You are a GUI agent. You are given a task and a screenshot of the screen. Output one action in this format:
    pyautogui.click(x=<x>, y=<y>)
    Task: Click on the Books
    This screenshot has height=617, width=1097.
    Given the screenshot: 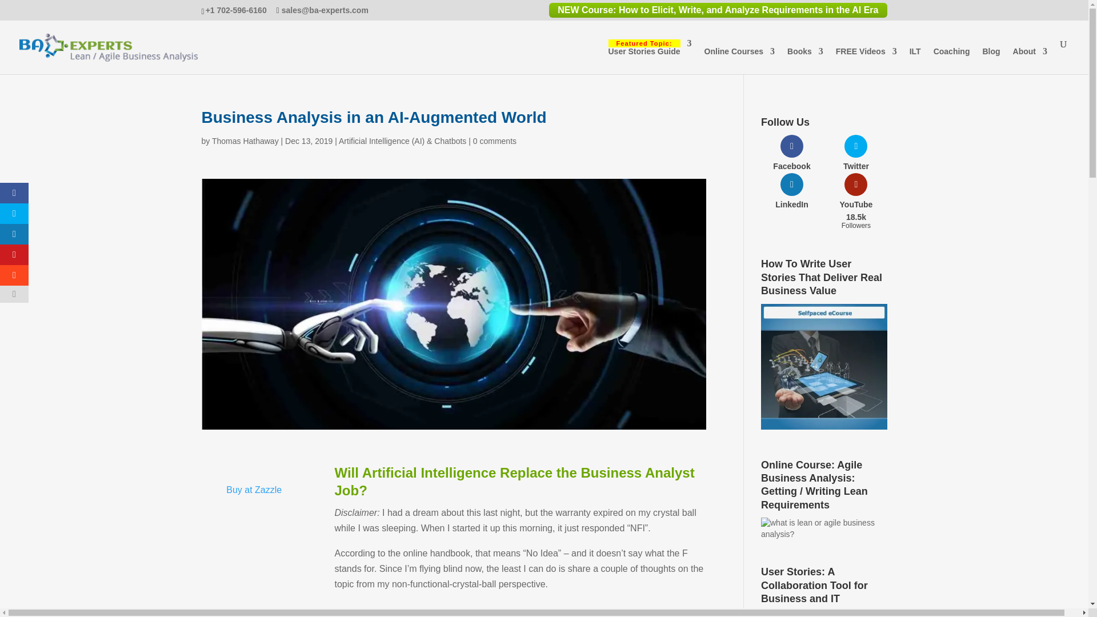 What is the action you would take?
    pyautogui.click(x=806, y=61)
    